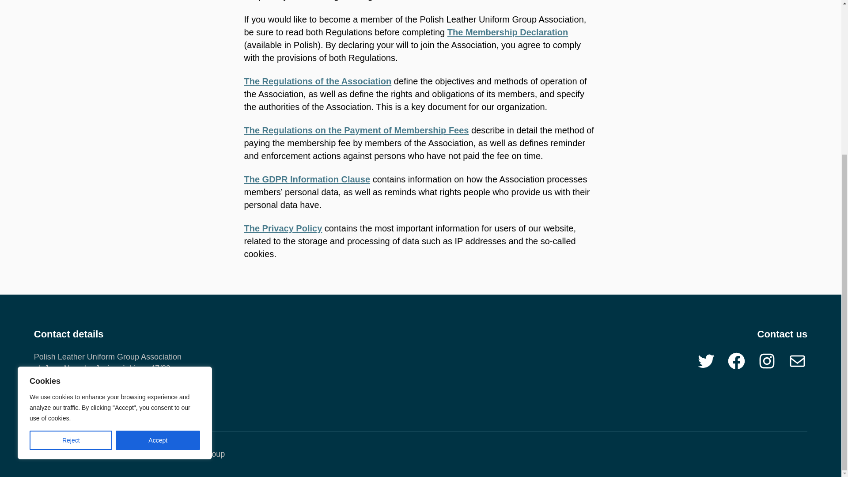  Describe the element at coordinates (797, 361) in the screenshot. I see `Mail` at that location.